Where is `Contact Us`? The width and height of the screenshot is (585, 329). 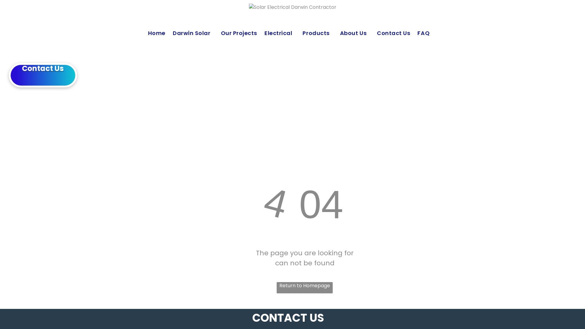
Contact Us is located at coordinates (397, 33).